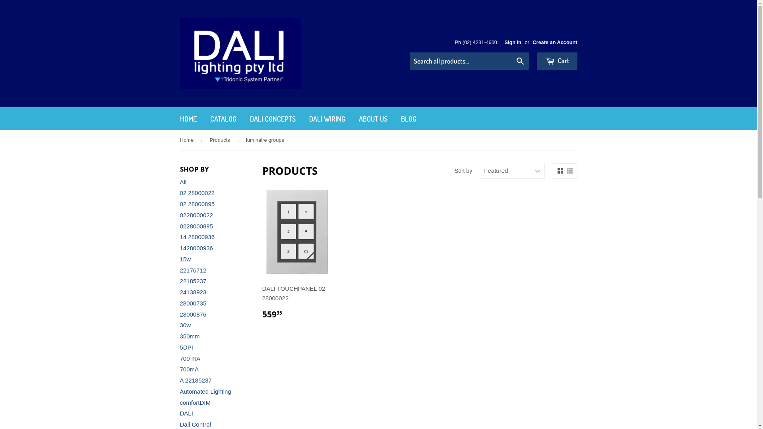 This screenshot has height=429, width=763. Describe the element at coordinates (193, 270) in the screenshot. I see `22176712` at that location.